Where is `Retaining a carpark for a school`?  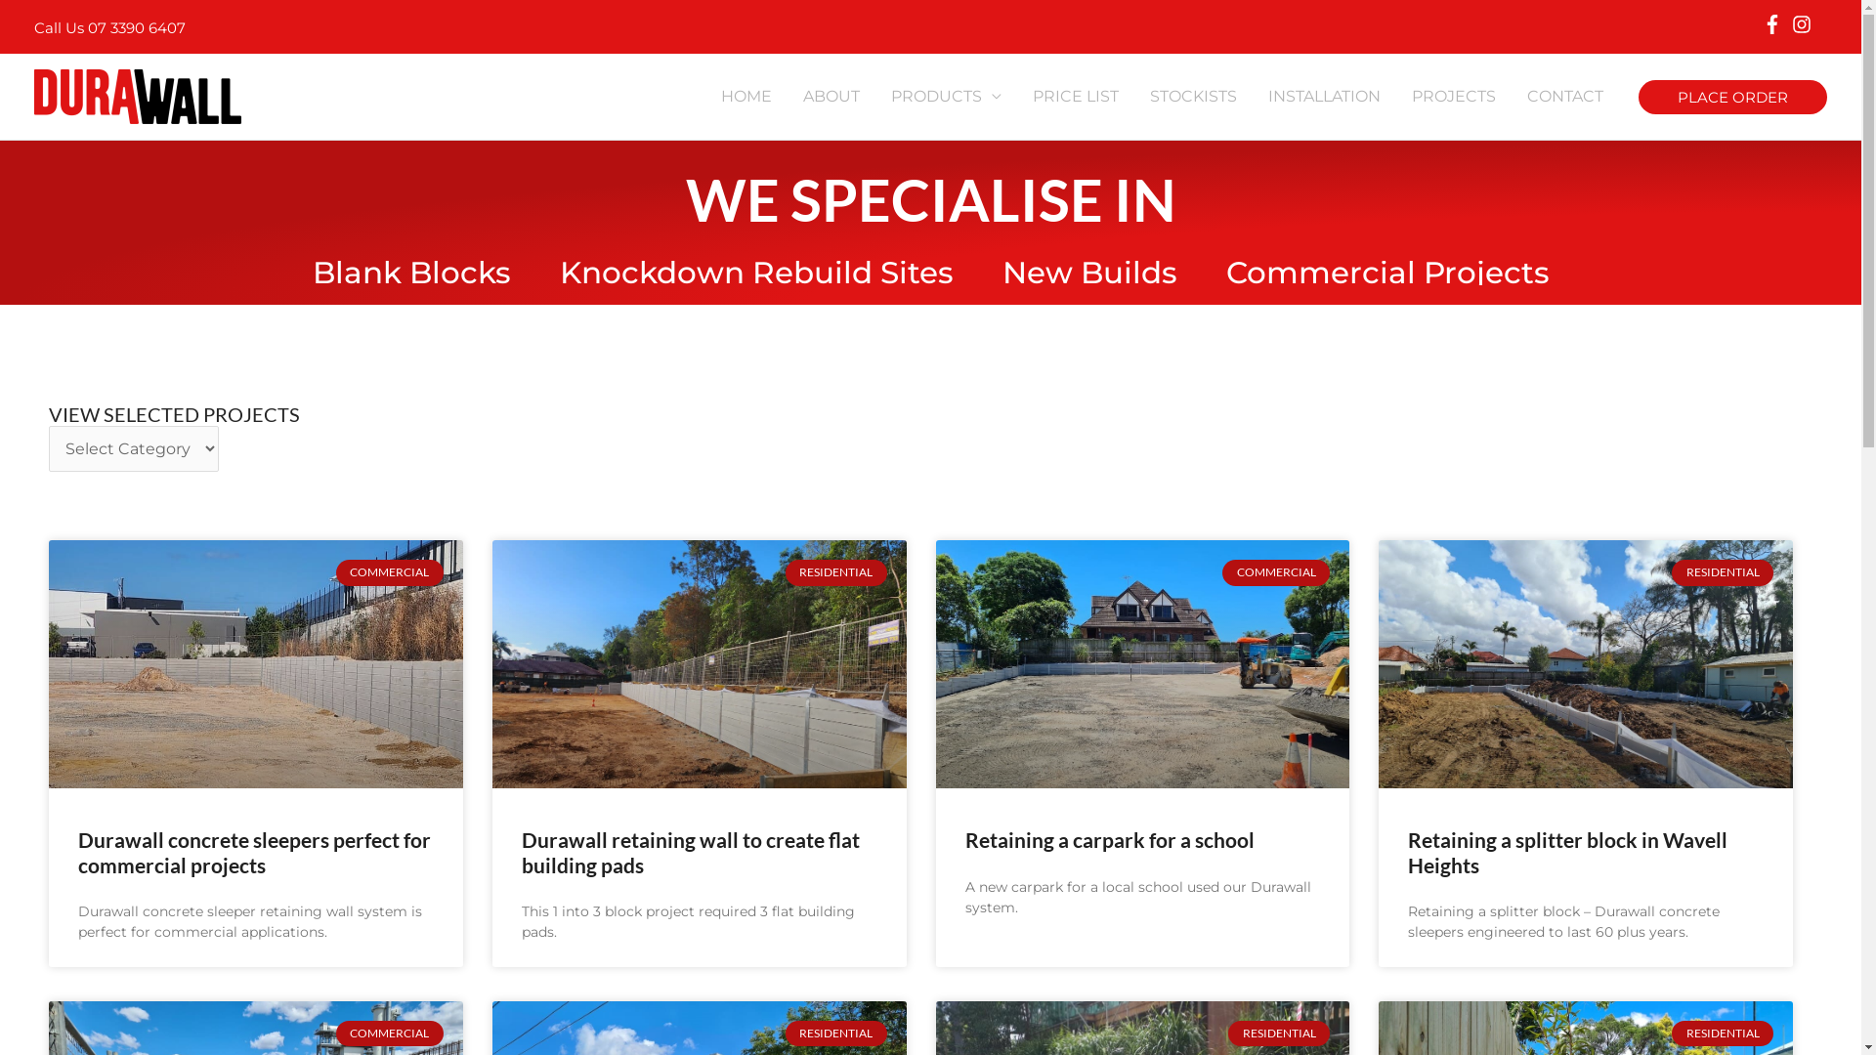
Retaining a carpark for a school is located at coordinates (1110, 840).